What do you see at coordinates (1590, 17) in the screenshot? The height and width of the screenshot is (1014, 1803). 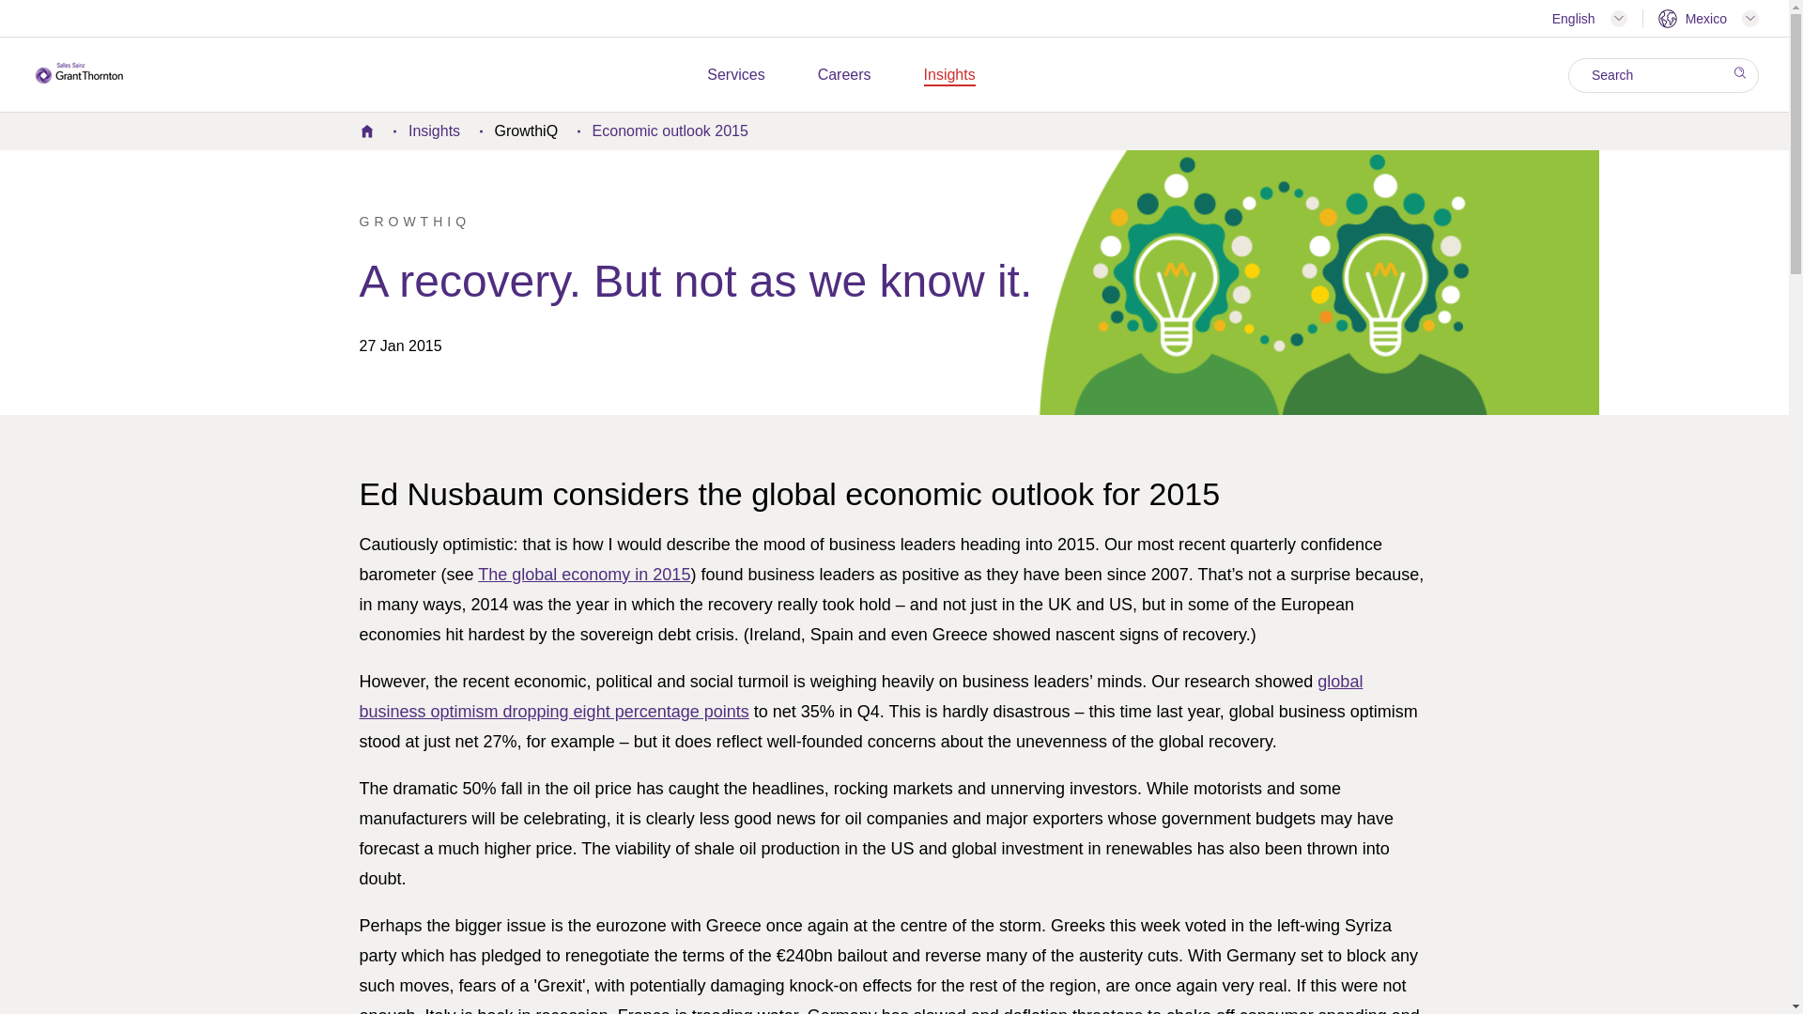 I see `English` at bounding box center [1590, 17].